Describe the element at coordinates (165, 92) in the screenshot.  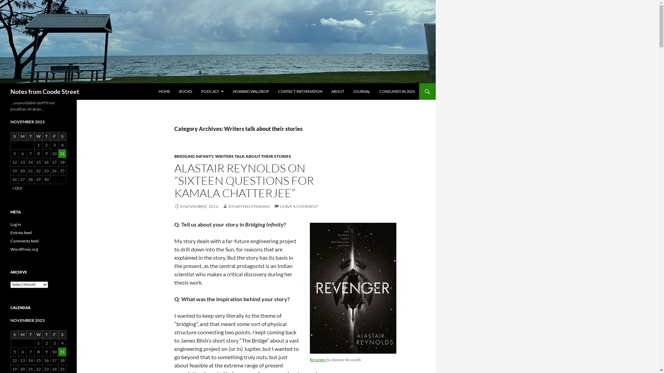
I see `HOME` at that location.